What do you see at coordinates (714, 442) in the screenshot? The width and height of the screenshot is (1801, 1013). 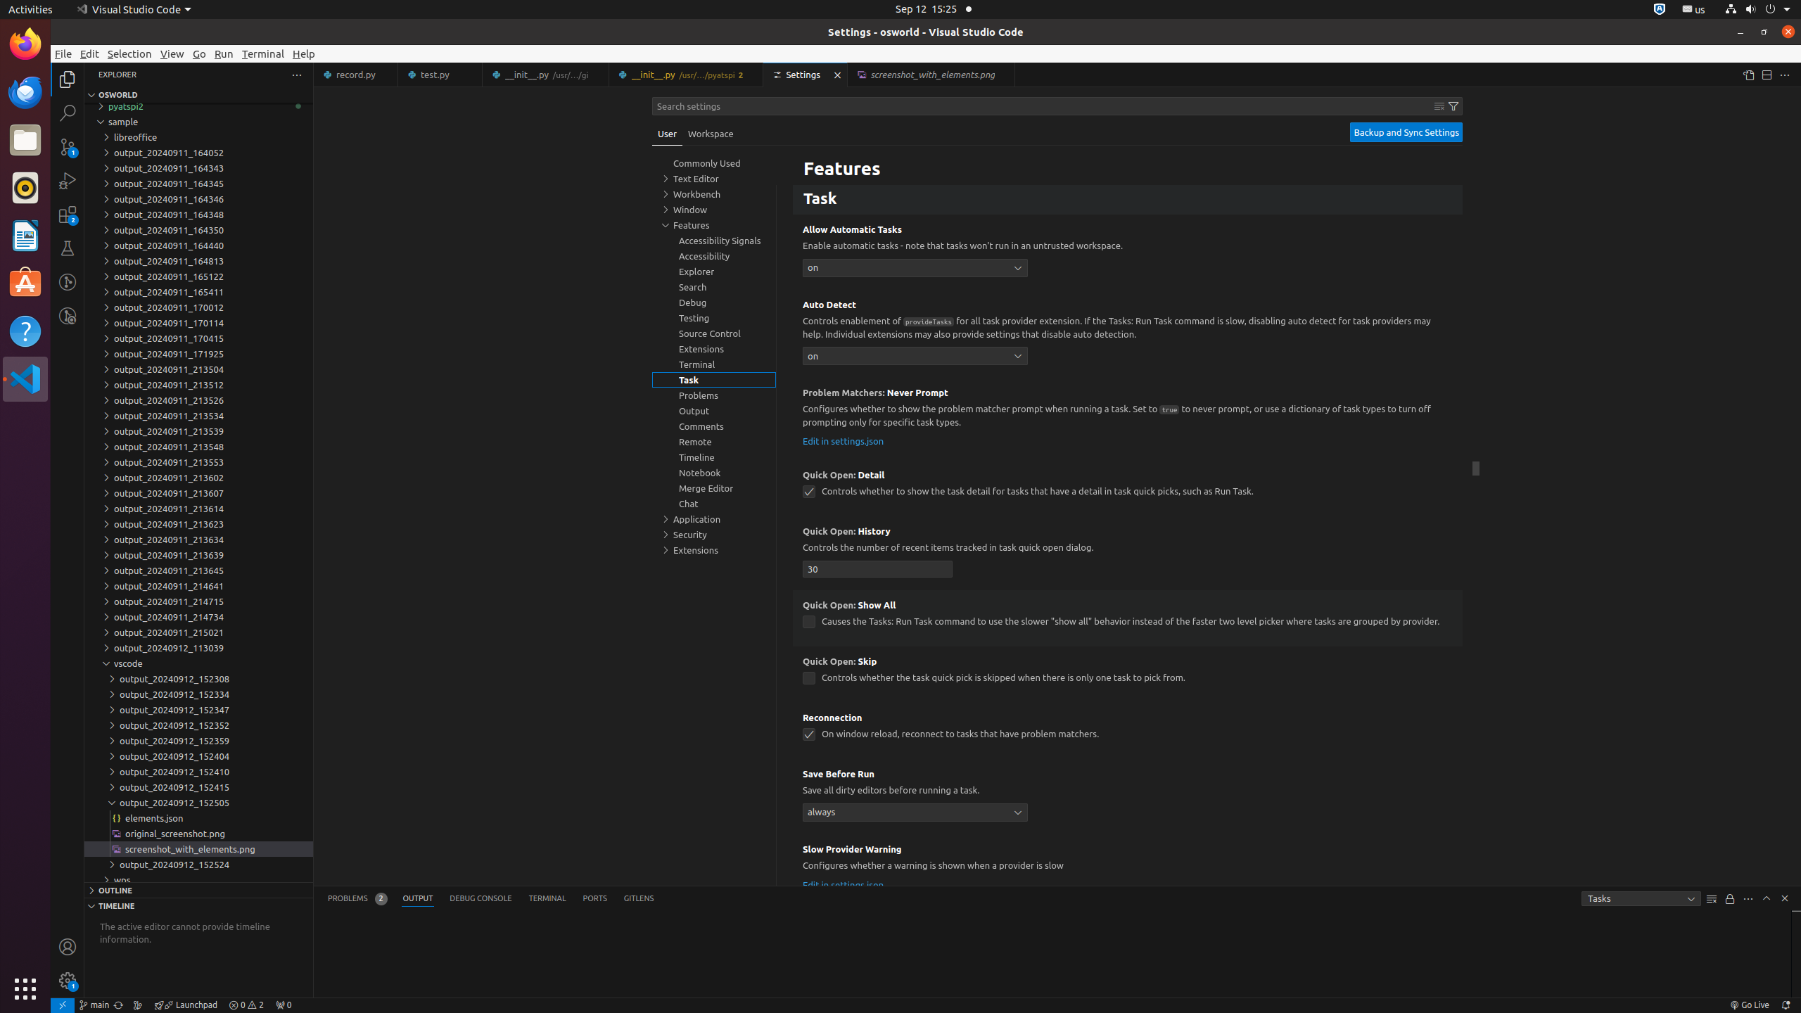 I see `Remote, group` at bounding box center [714, 442].